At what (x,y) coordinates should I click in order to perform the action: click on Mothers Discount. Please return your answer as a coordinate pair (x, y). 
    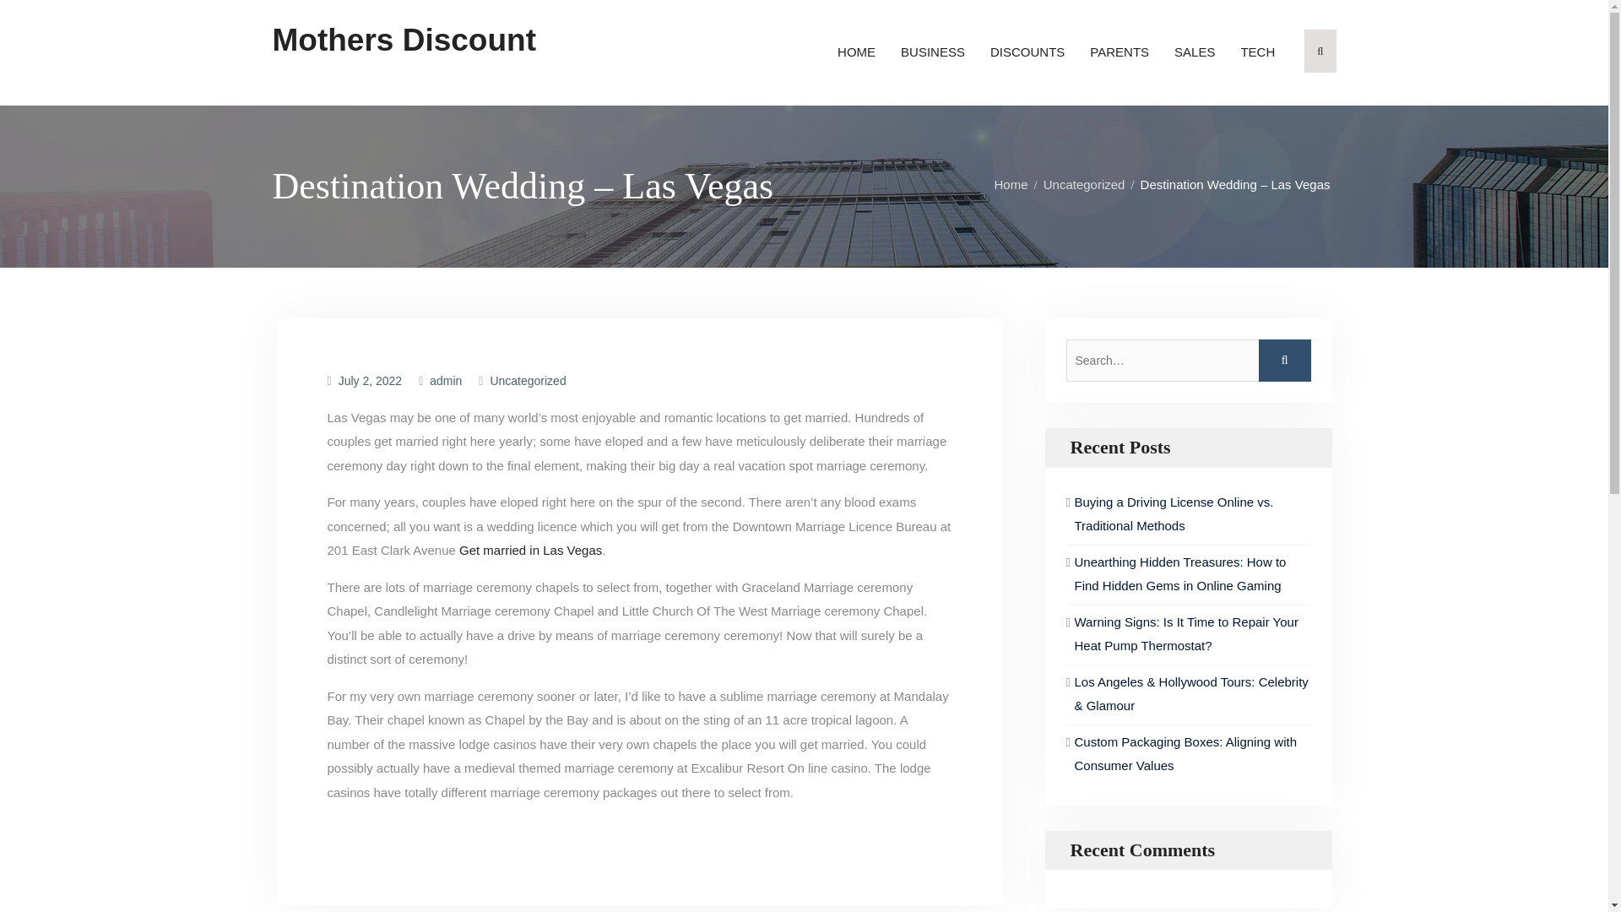
    Looking at the image, I should click on (404, 41).